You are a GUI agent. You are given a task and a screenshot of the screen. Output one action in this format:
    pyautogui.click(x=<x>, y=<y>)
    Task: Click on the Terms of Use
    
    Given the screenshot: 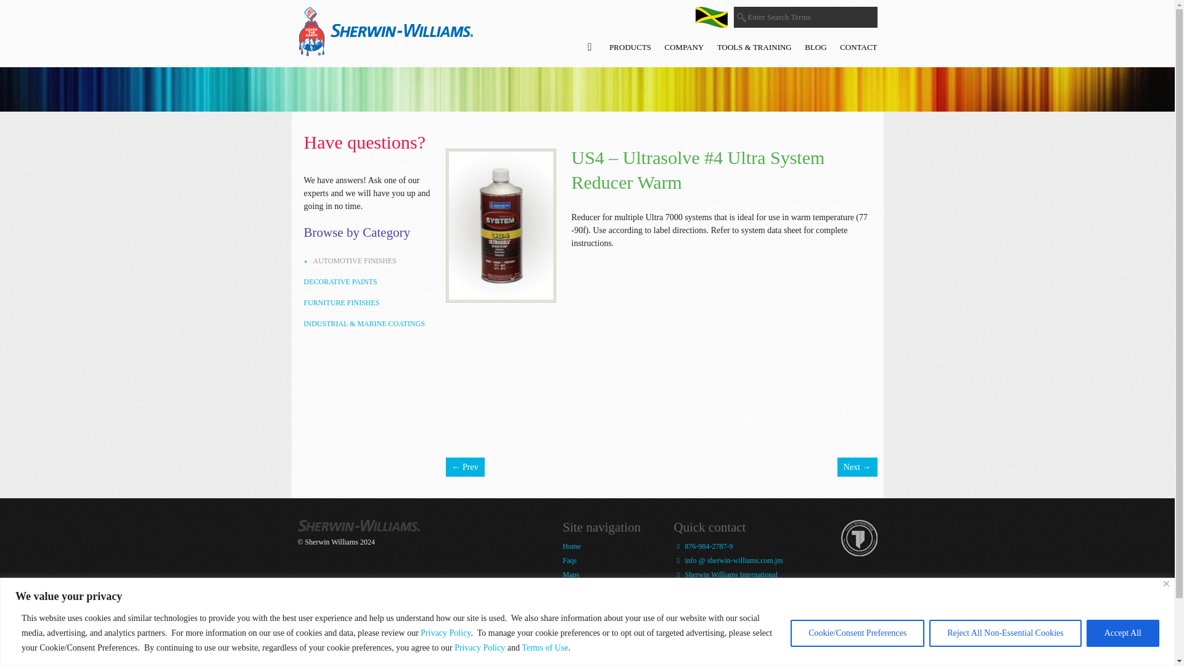 What is the action you would take?
    pyautogui.click(x=545, y=647)
    